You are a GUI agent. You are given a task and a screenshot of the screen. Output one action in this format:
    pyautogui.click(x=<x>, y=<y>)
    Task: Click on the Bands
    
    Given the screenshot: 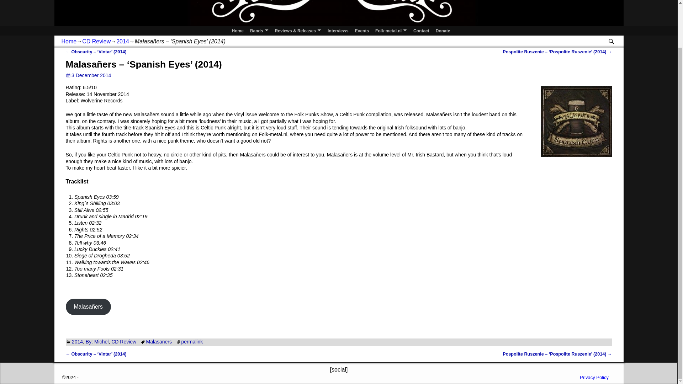 What is the action you would take?
    pyautogui.click(x=259, y=31)
    